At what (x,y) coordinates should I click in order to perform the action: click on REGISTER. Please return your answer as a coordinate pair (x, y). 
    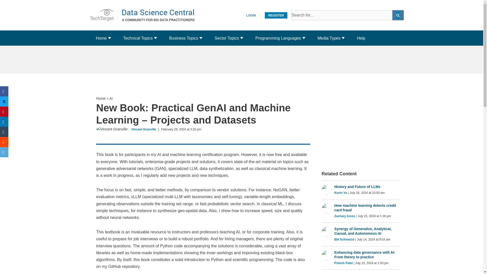
    Looking at the image, I should click on (103, 15).